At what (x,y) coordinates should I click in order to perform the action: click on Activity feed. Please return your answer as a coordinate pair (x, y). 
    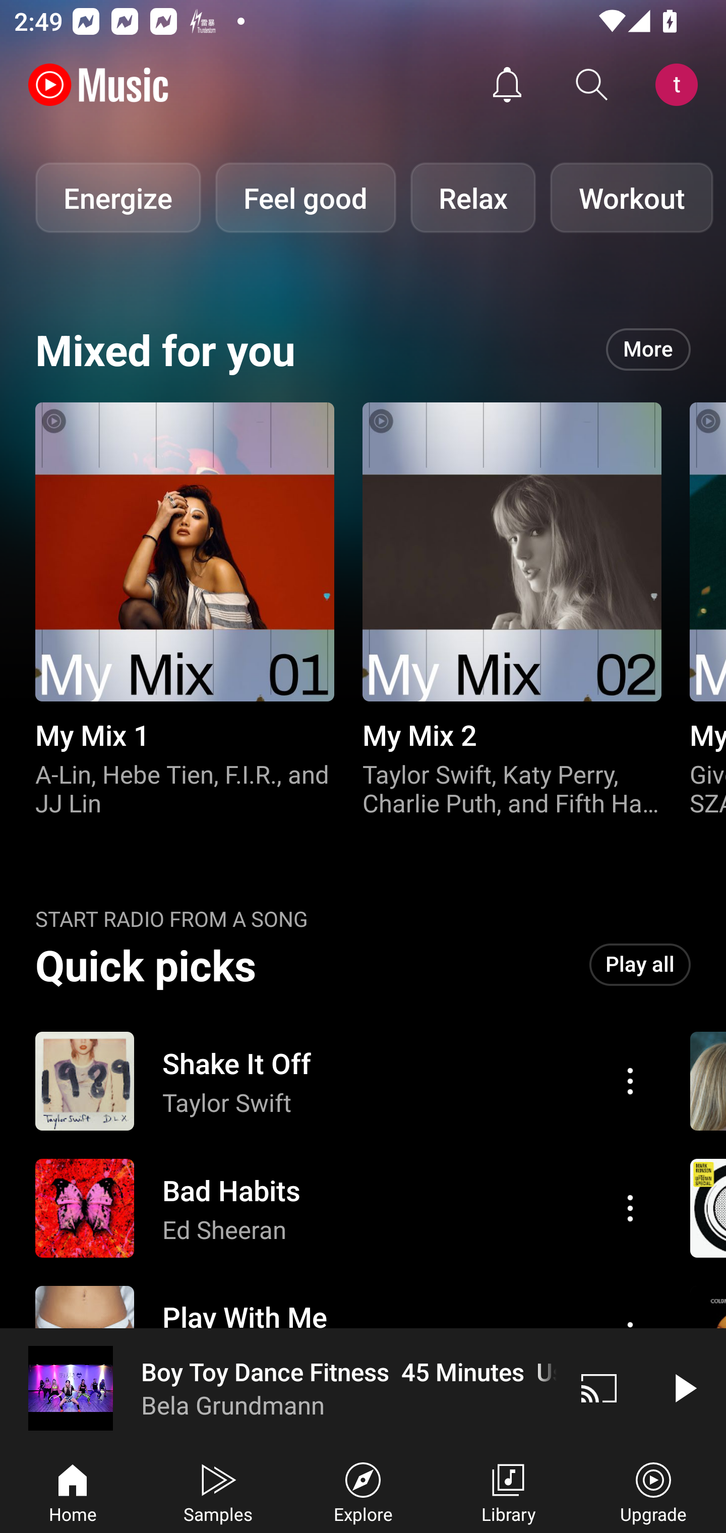
    Looking at the image, I should click on (507, 85).